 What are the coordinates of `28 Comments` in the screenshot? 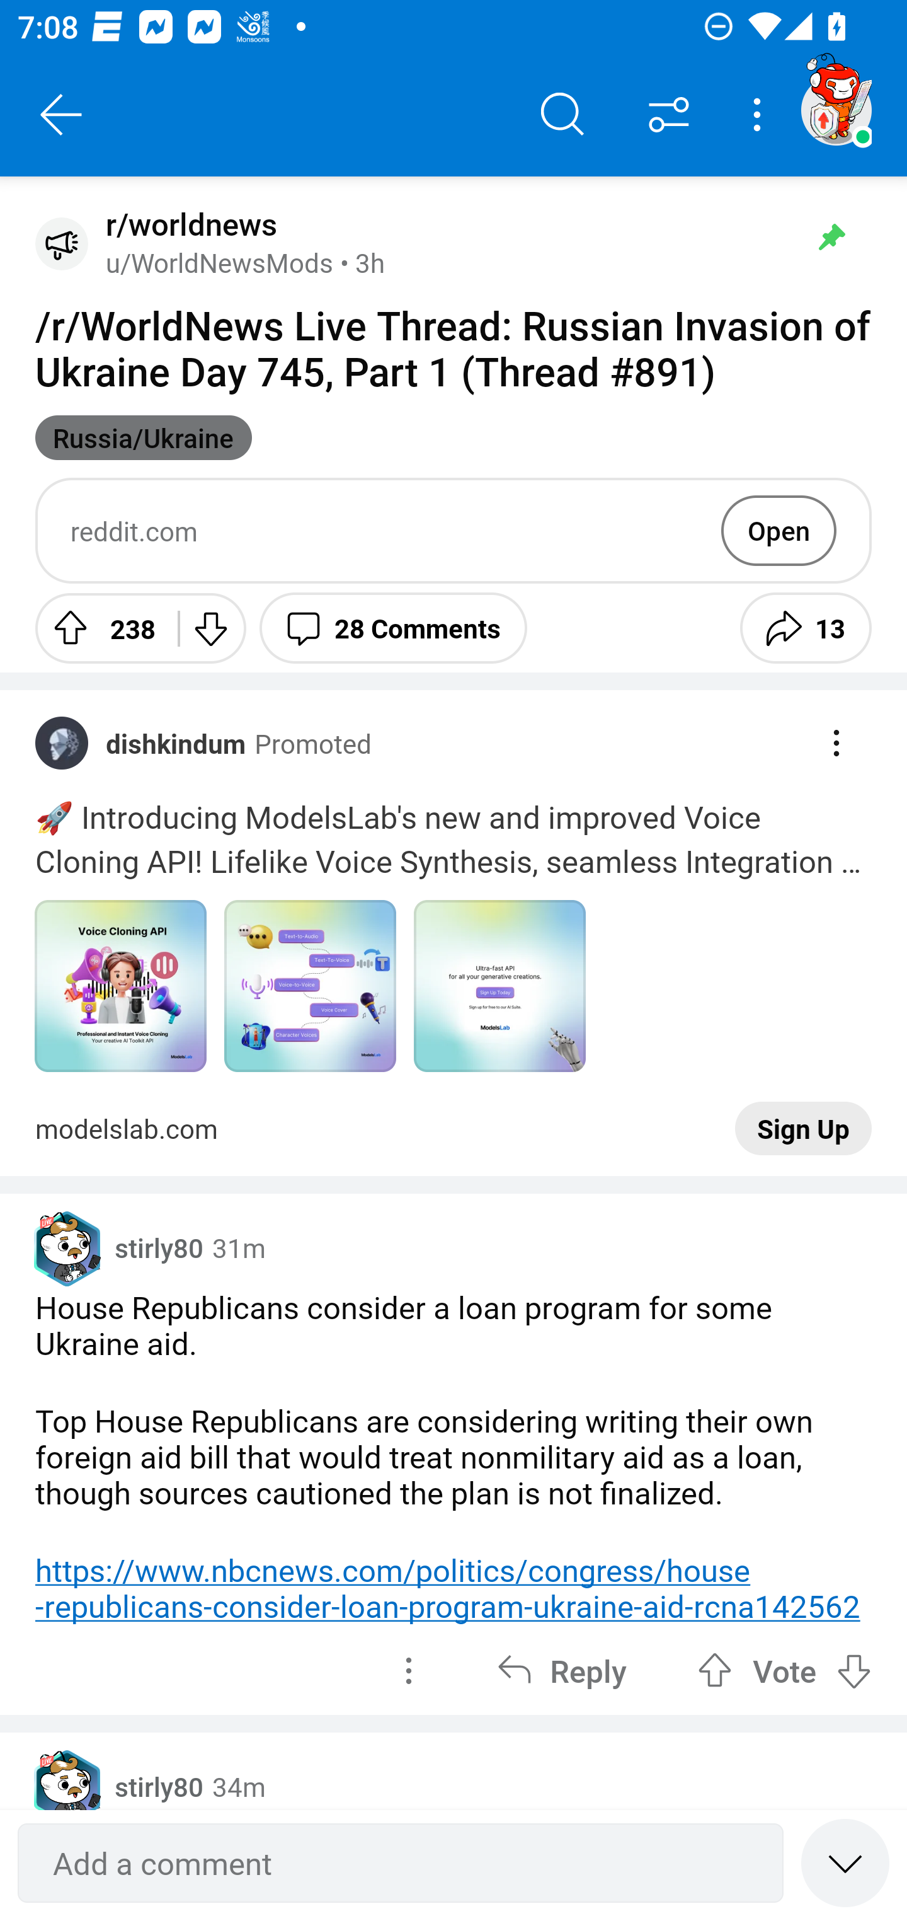 It's located at (393, 628).